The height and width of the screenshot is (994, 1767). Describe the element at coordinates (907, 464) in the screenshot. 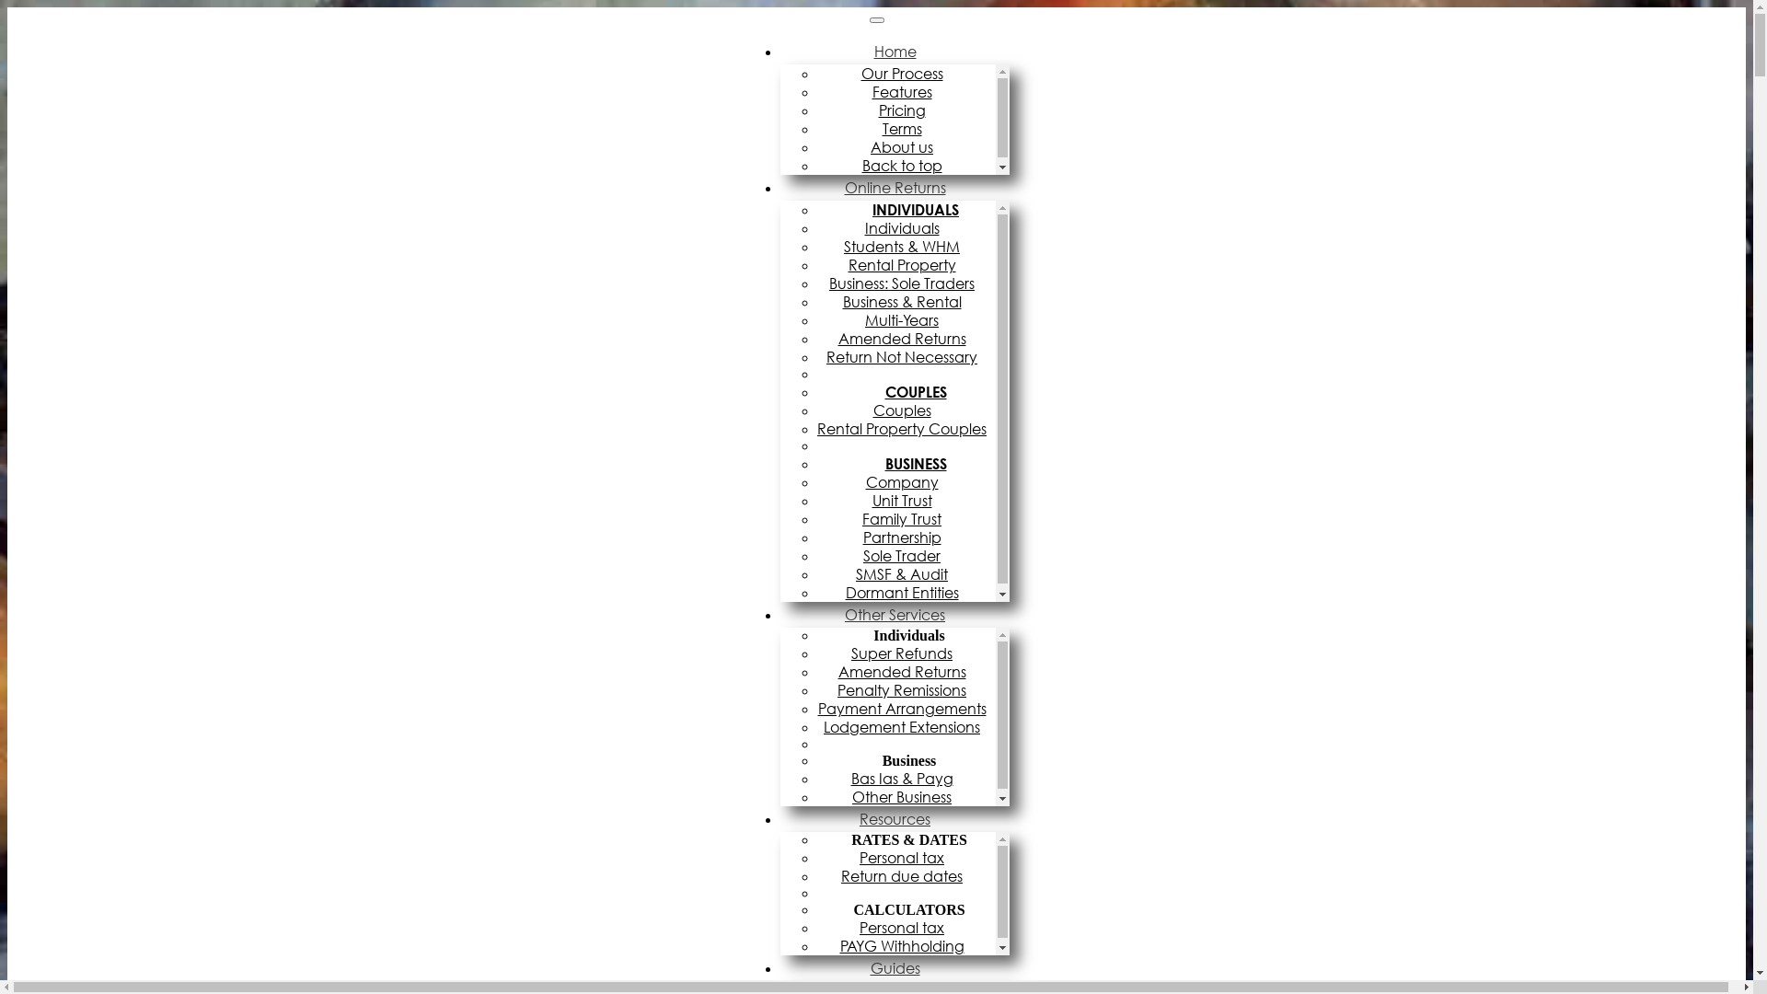

I see `BUSINESS` at that location.